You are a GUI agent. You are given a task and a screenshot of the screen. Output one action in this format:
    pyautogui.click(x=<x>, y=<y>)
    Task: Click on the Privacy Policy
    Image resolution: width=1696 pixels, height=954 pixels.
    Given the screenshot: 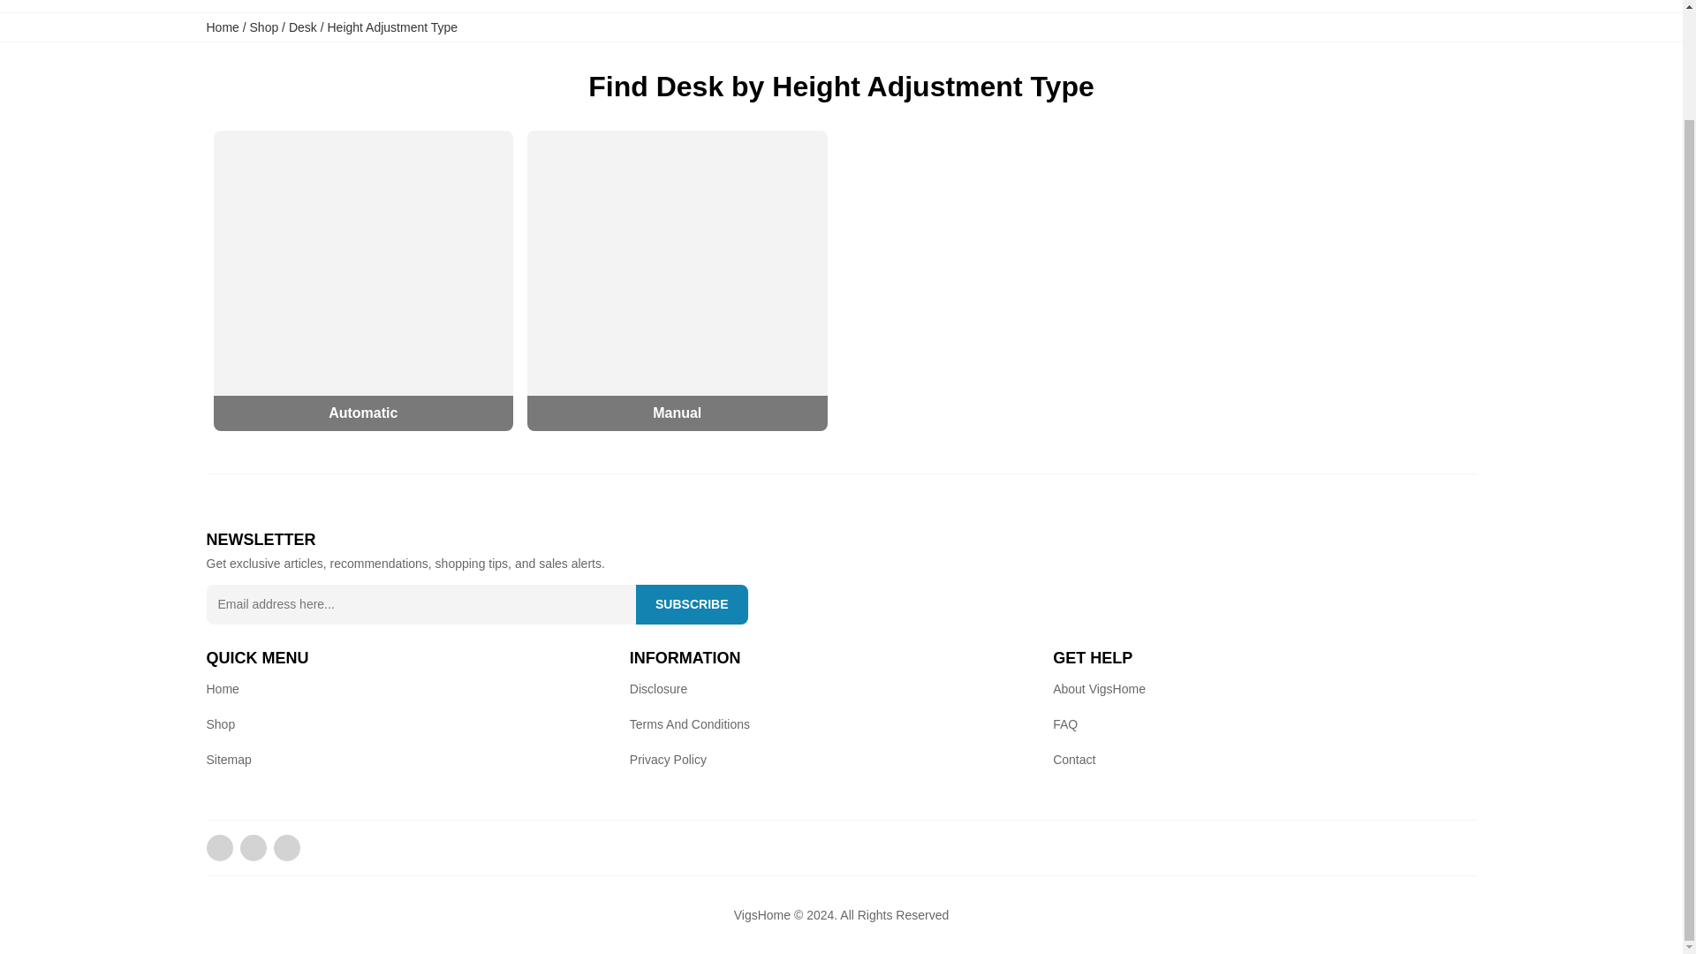 What is the action you would take?
    pyautogui.click(x=668, y=759)
    